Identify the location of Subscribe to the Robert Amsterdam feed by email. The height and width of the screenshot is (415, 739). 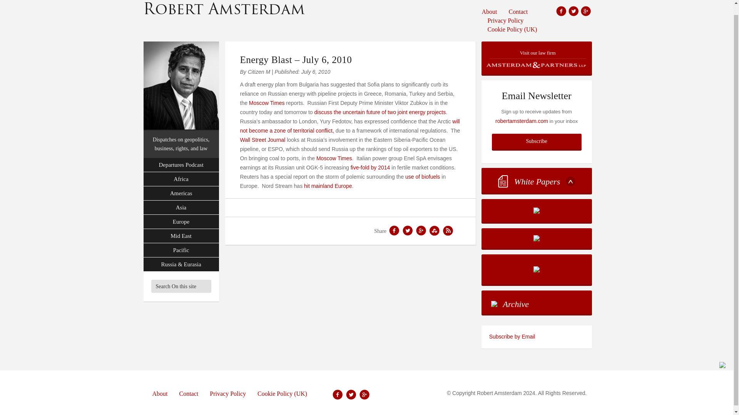
(537, 337).